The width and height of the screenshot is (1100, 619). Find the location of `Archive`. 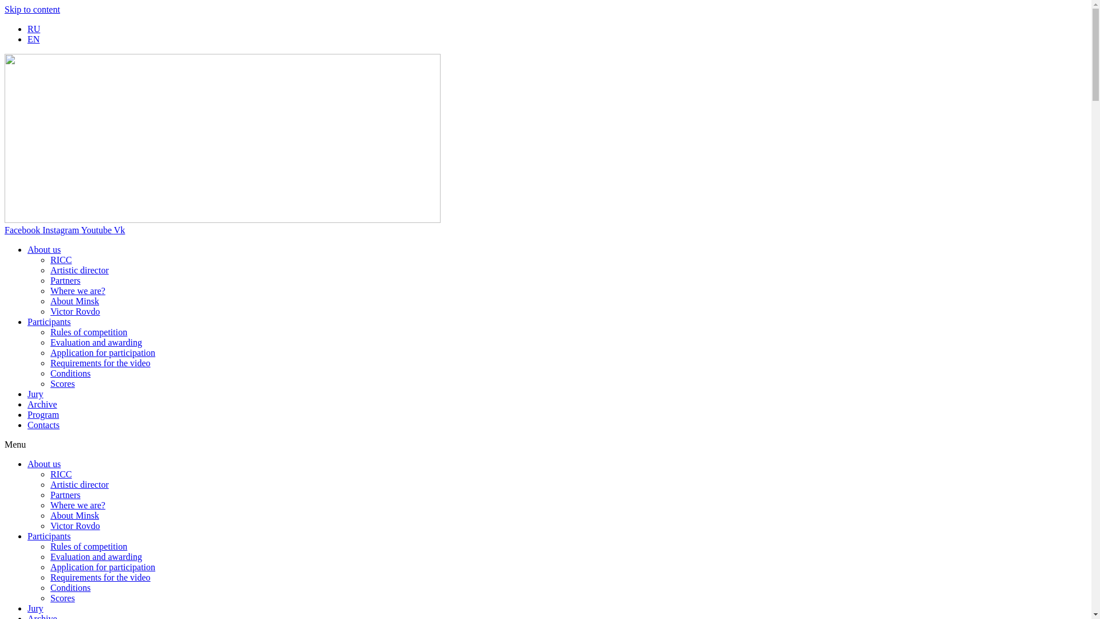

Archive is located at coordinates (42, 405).